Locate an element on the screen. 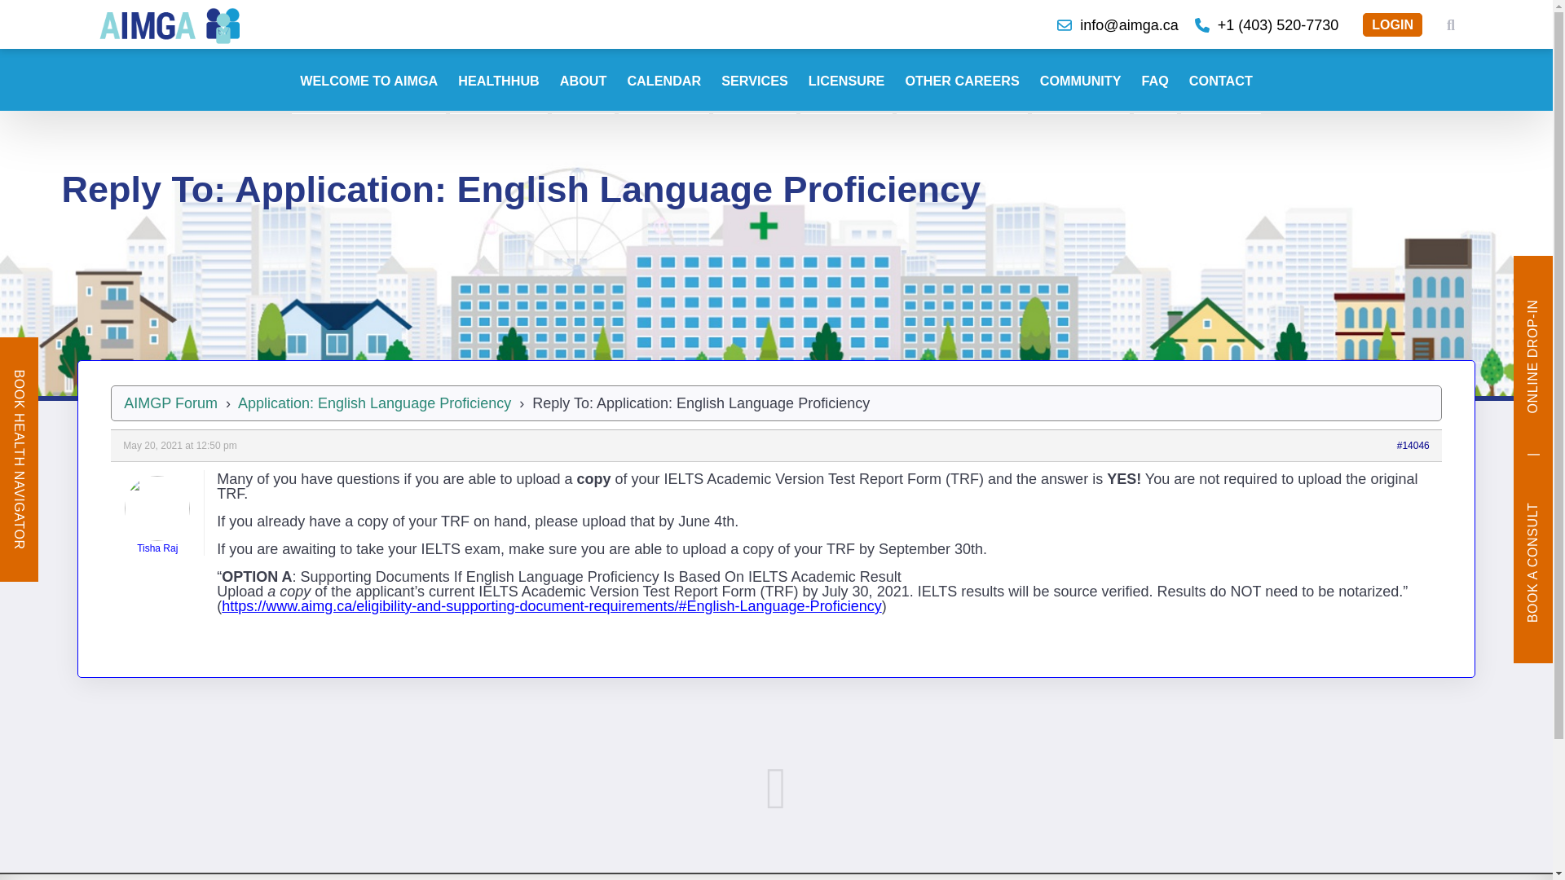 This screenshot has width=1565, height=880. WELCOME TO AIMGA is located at coordinates (368, 81).